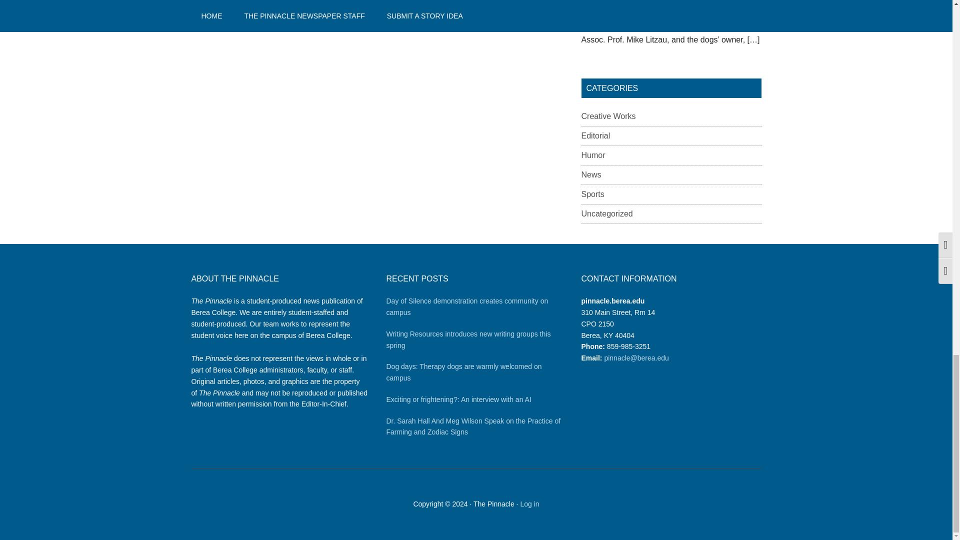 The height and width of the screenshot is (540, 960). What do you see at coordinates (595, 135) in the screenshot?
I see `Editorial` at bounding box center [595, 135].